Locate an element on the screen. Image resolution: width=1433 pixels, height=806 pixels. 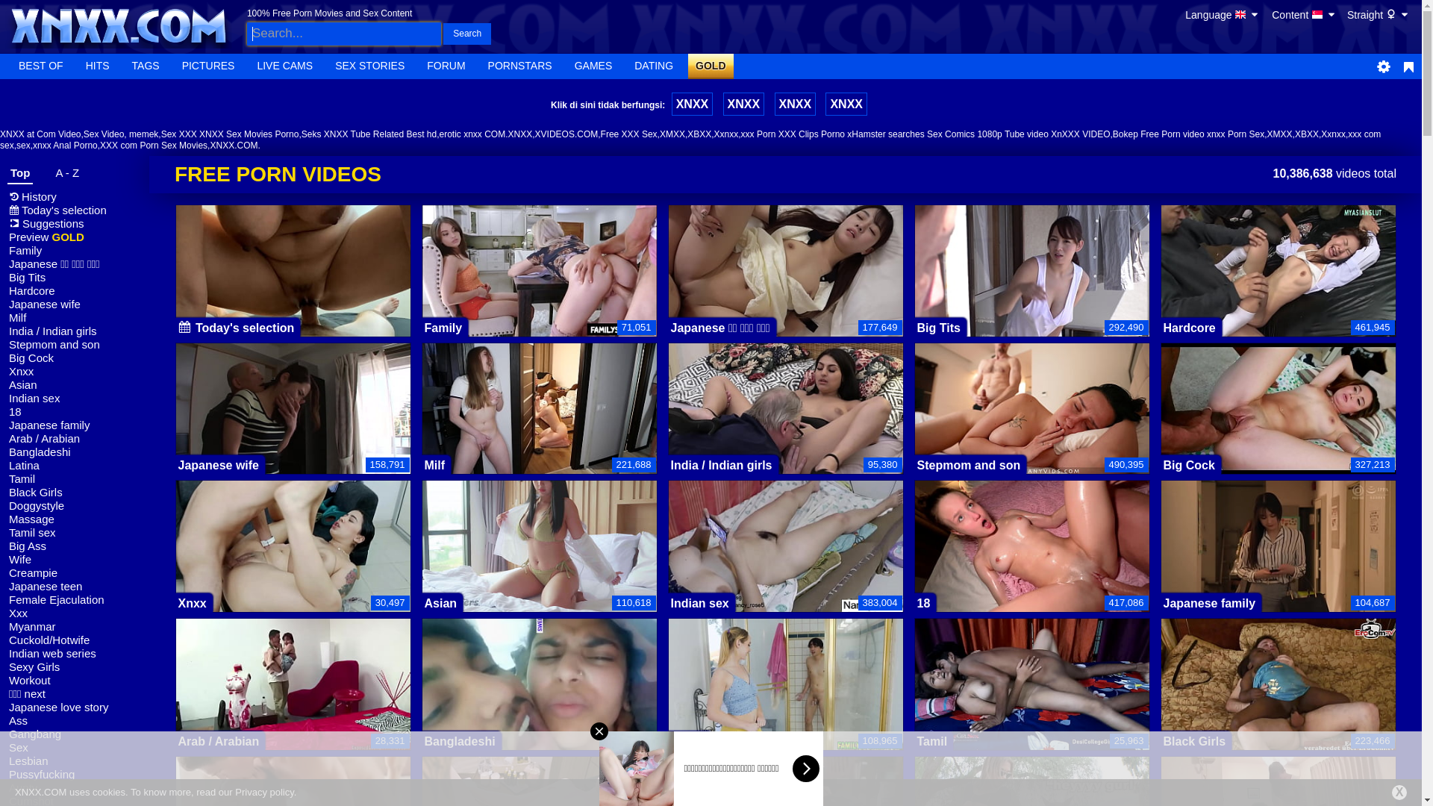
Big Tits is located at coordinates (75, 278).